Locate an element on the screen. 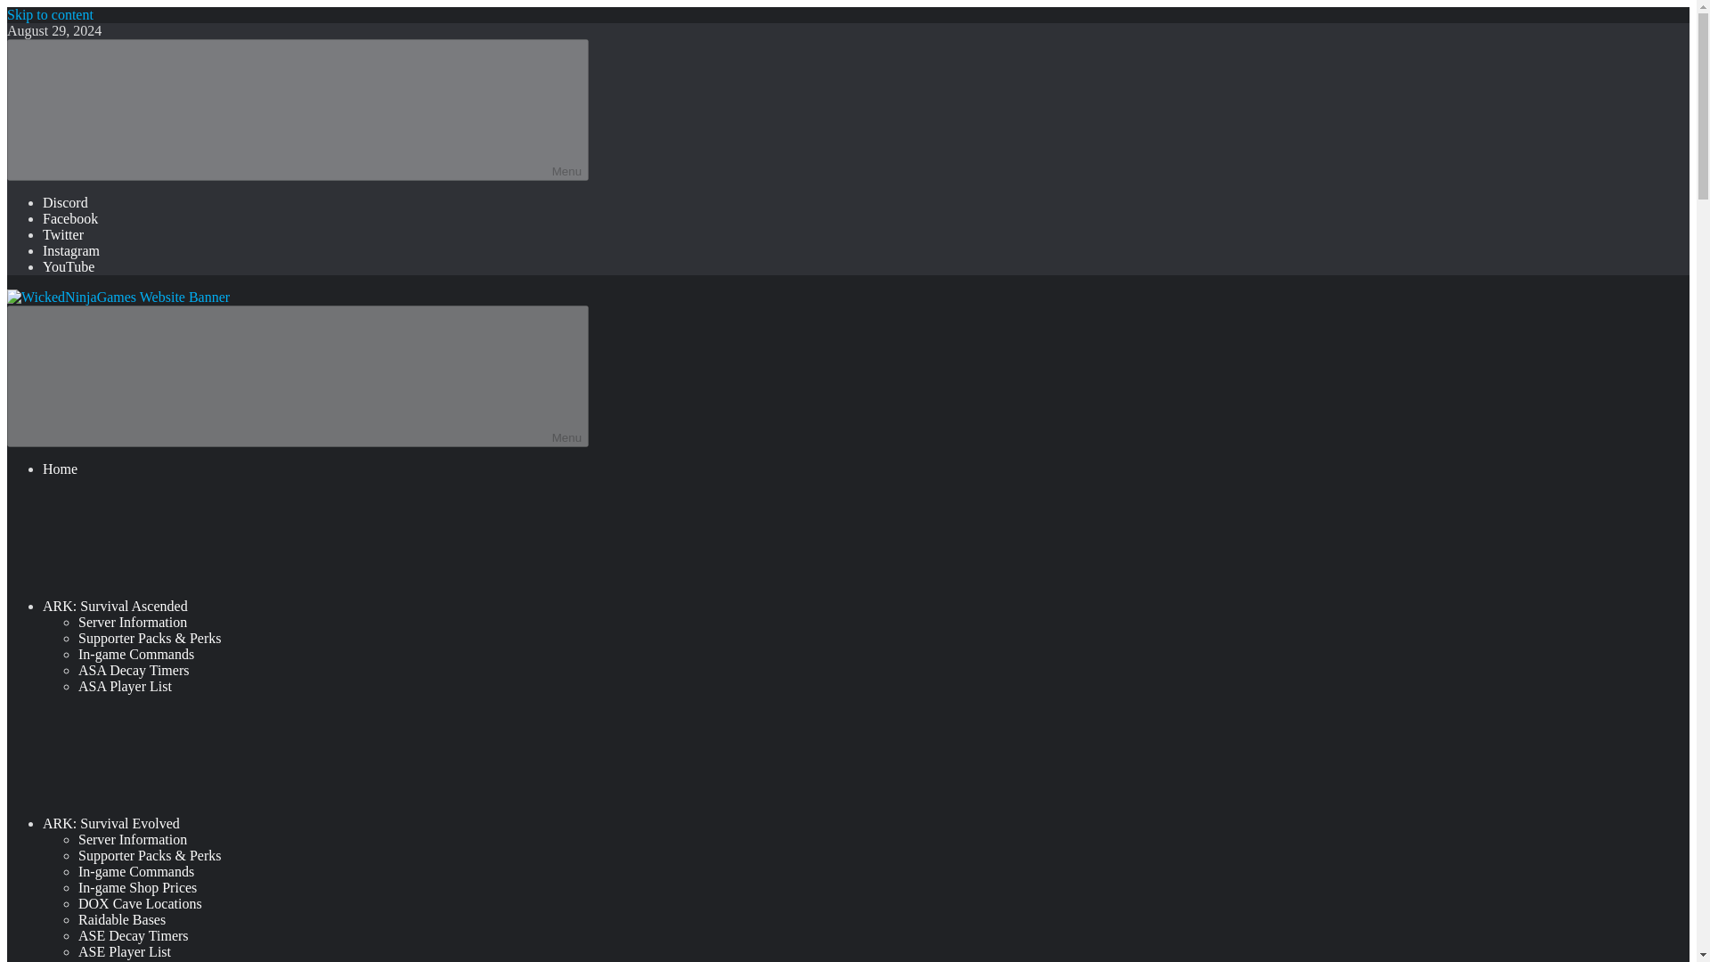 The width and height of the screenshot is (1710, 962). Discord is located at coordinates (66, 203).